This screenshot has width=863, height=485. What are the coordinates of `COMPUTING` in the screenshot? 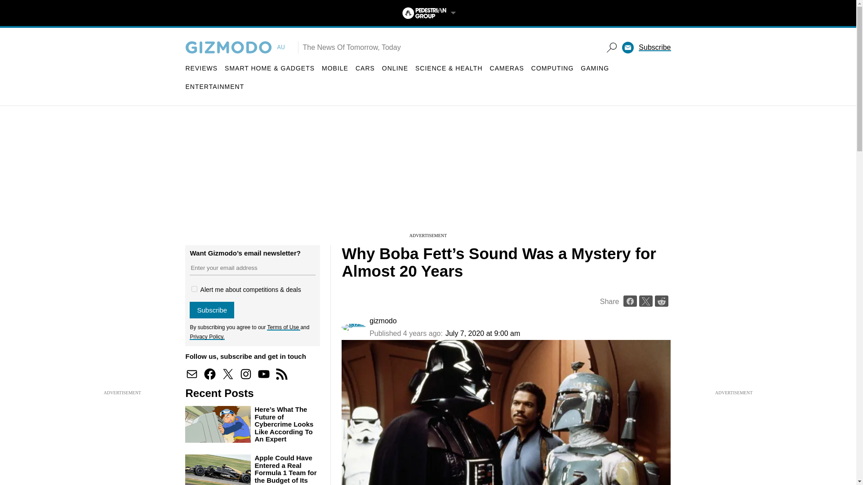 It's located at (552, 68).